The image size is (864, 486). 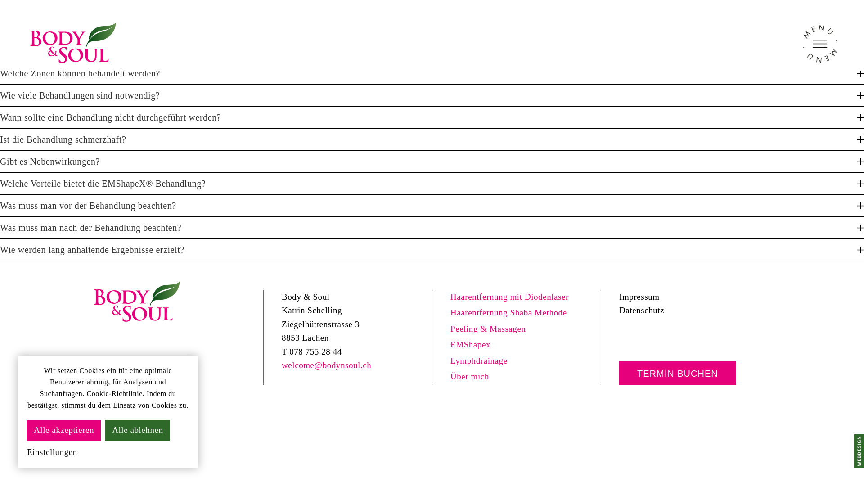 I want to click on welcome@bodynsoul.ch, so click(x=327, y=365).